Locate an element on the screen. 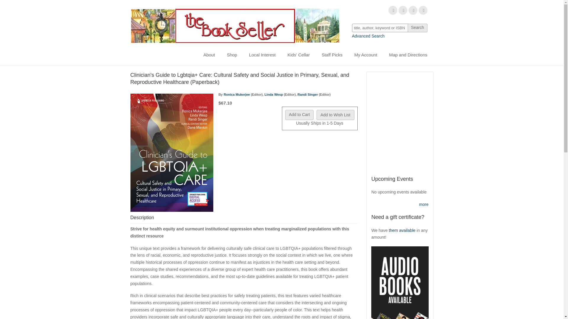 The height and width of the screenshot is (319, 568). Advanced Search is located at coordinates (369, 36).